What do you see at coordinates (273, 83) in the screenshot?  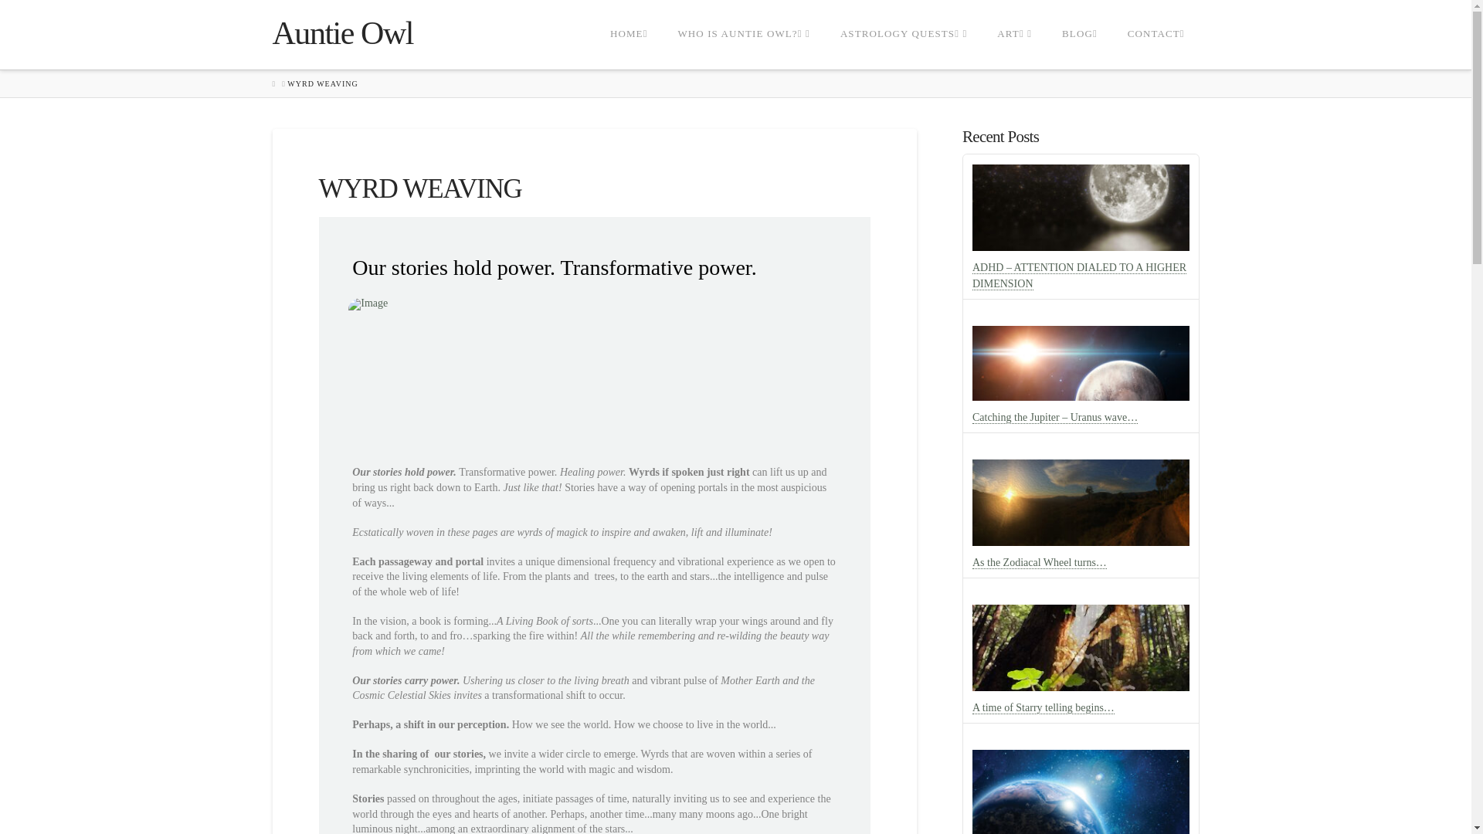 I see `HOME` at bounding box center [273, 83].